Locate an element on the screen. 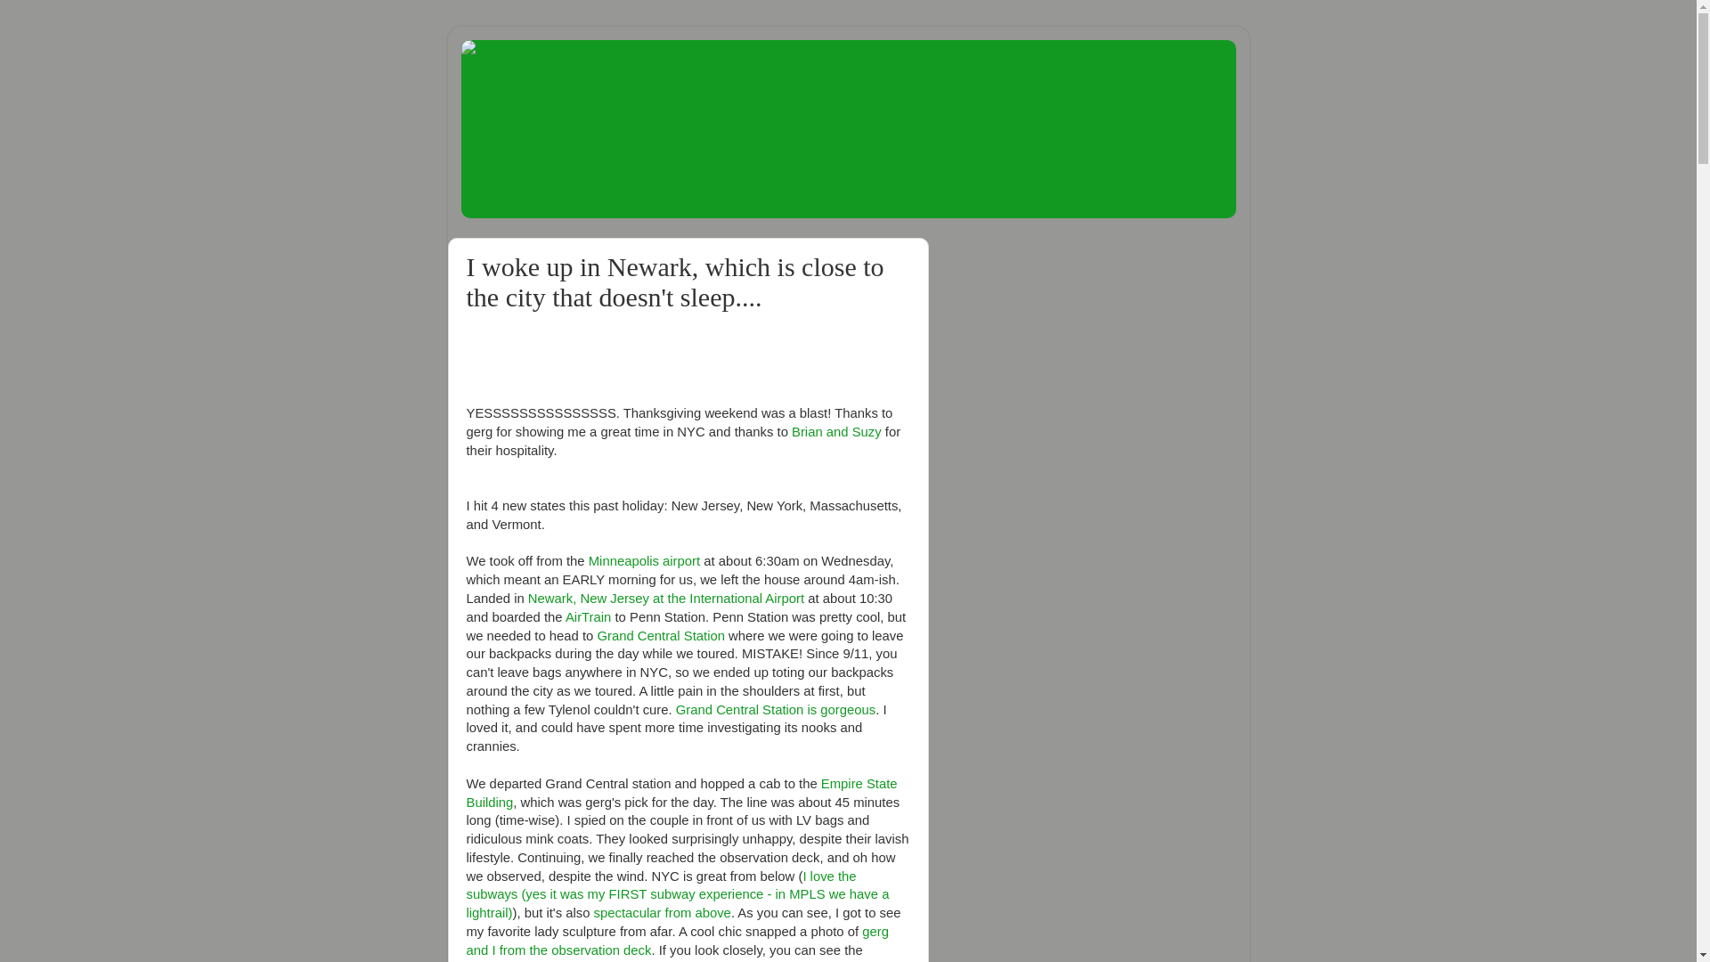 This screenshot has width=1710, height=962. Grand Central Station is located at coordinates (661, 636).